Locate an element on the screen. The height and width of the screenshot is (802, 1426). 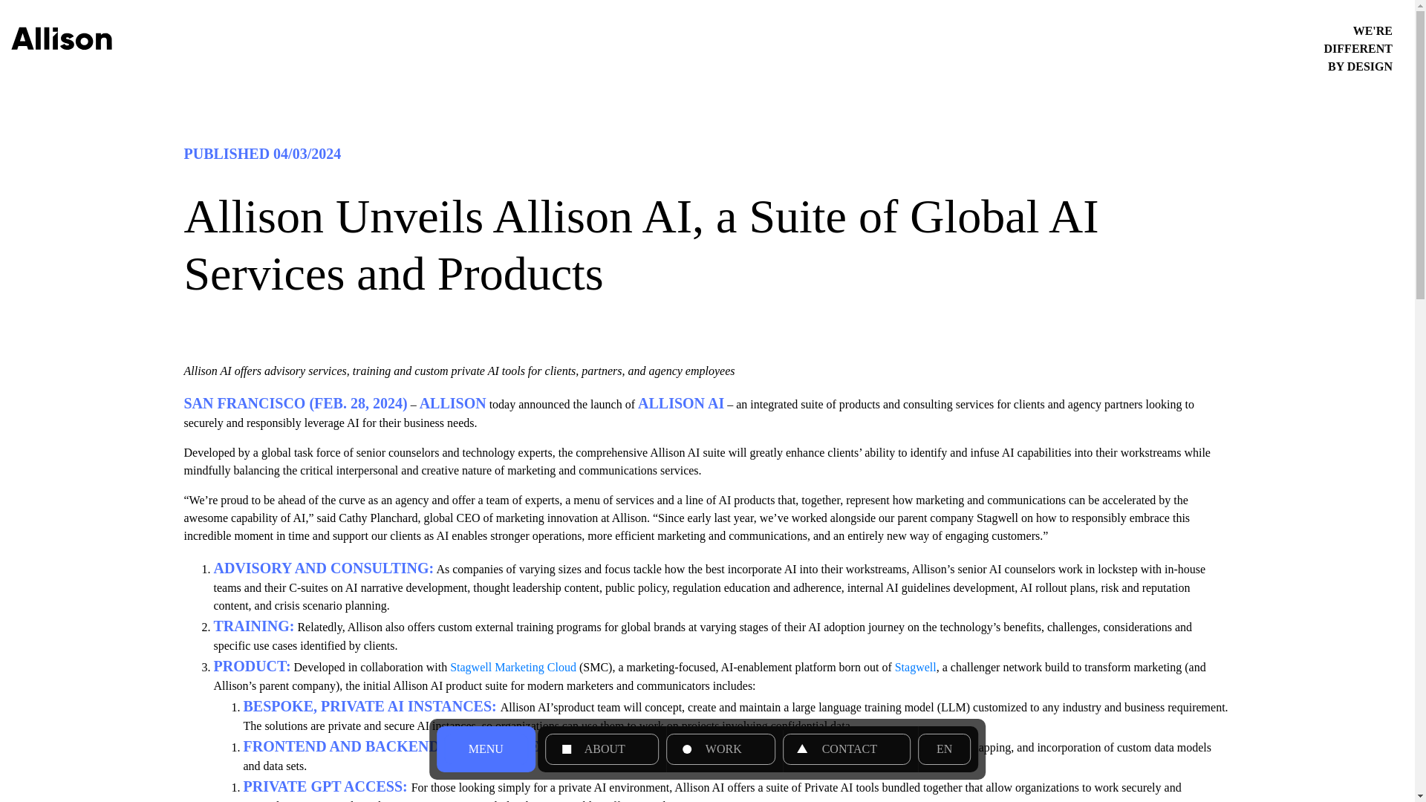
EN is located at coordinates (945, 749).